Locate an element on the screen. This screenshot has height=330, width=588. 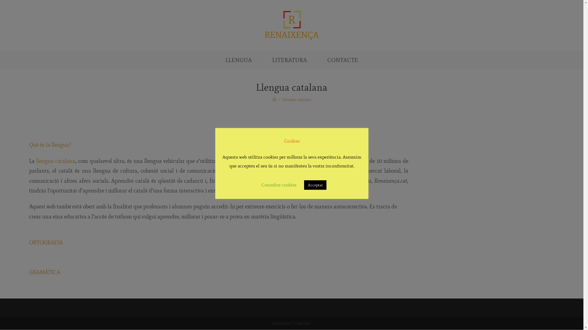
Advertisement is located at coordinates (491, 187).